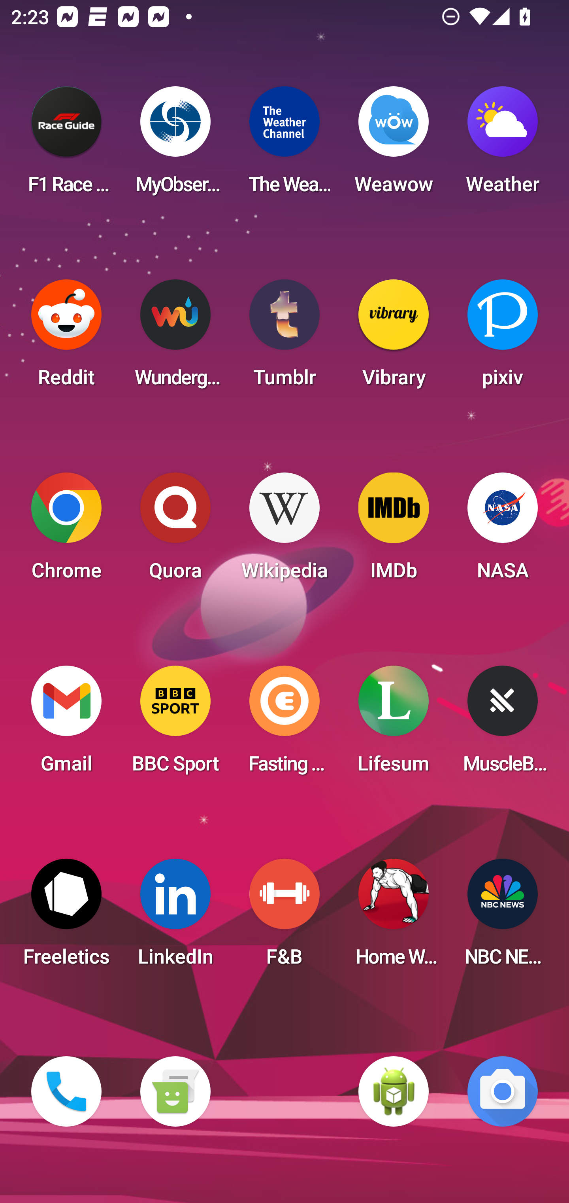 This screenshot has width=569, height=1203. Describe the element at coordinates (503, 724) in the screenshot. I see `MuscleBooster` at that location.